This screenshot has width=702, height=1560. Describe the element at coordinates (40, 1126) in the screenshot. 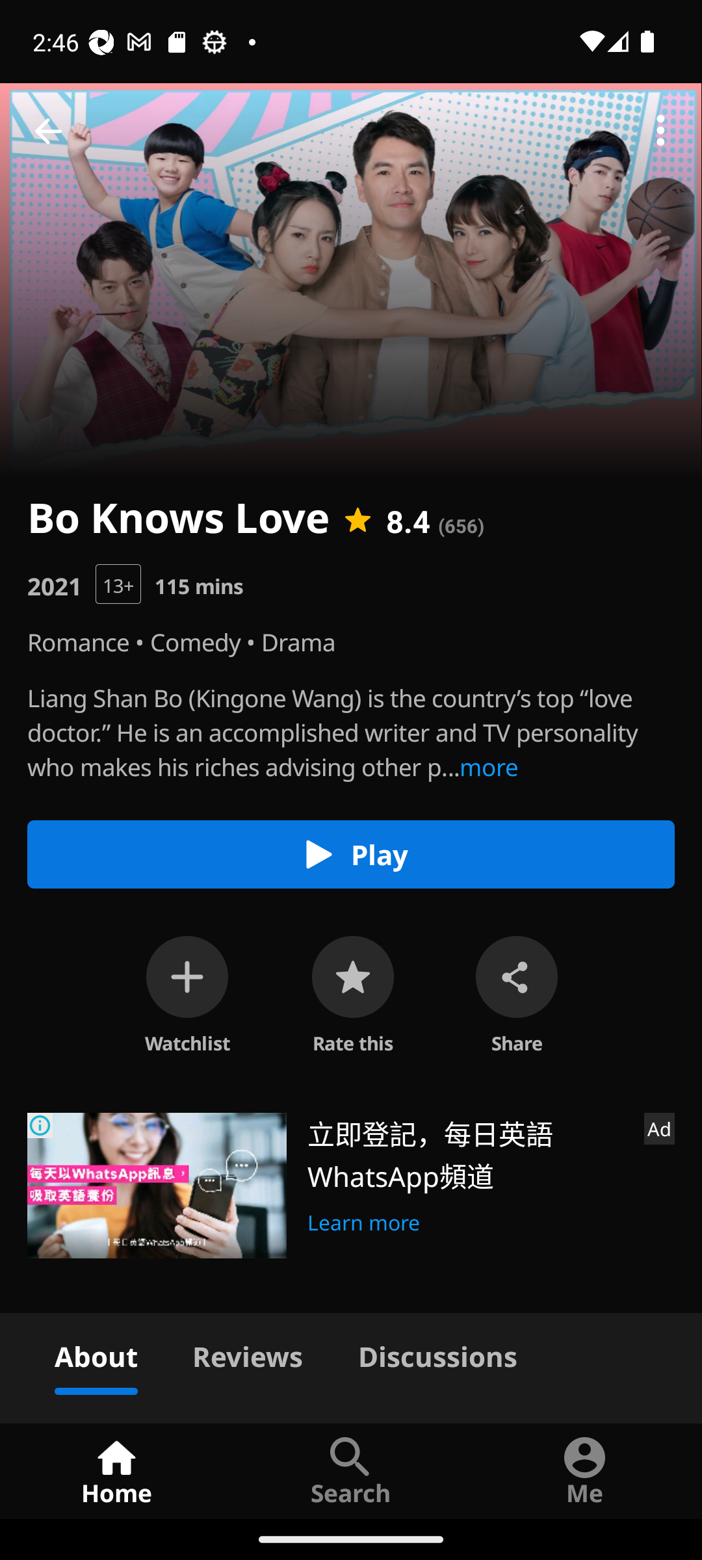

I see `Ad Choices Icon` at that location.